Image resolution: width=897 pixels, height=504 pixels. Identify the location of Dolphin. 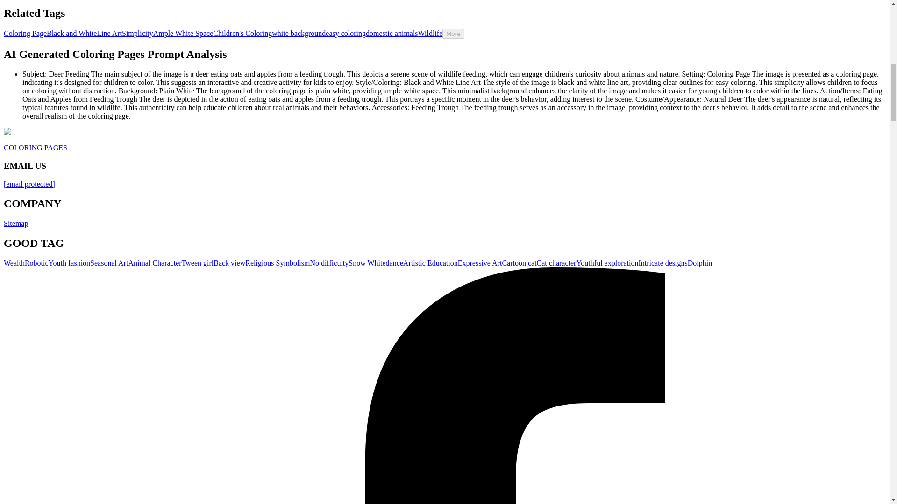
(700, 263).